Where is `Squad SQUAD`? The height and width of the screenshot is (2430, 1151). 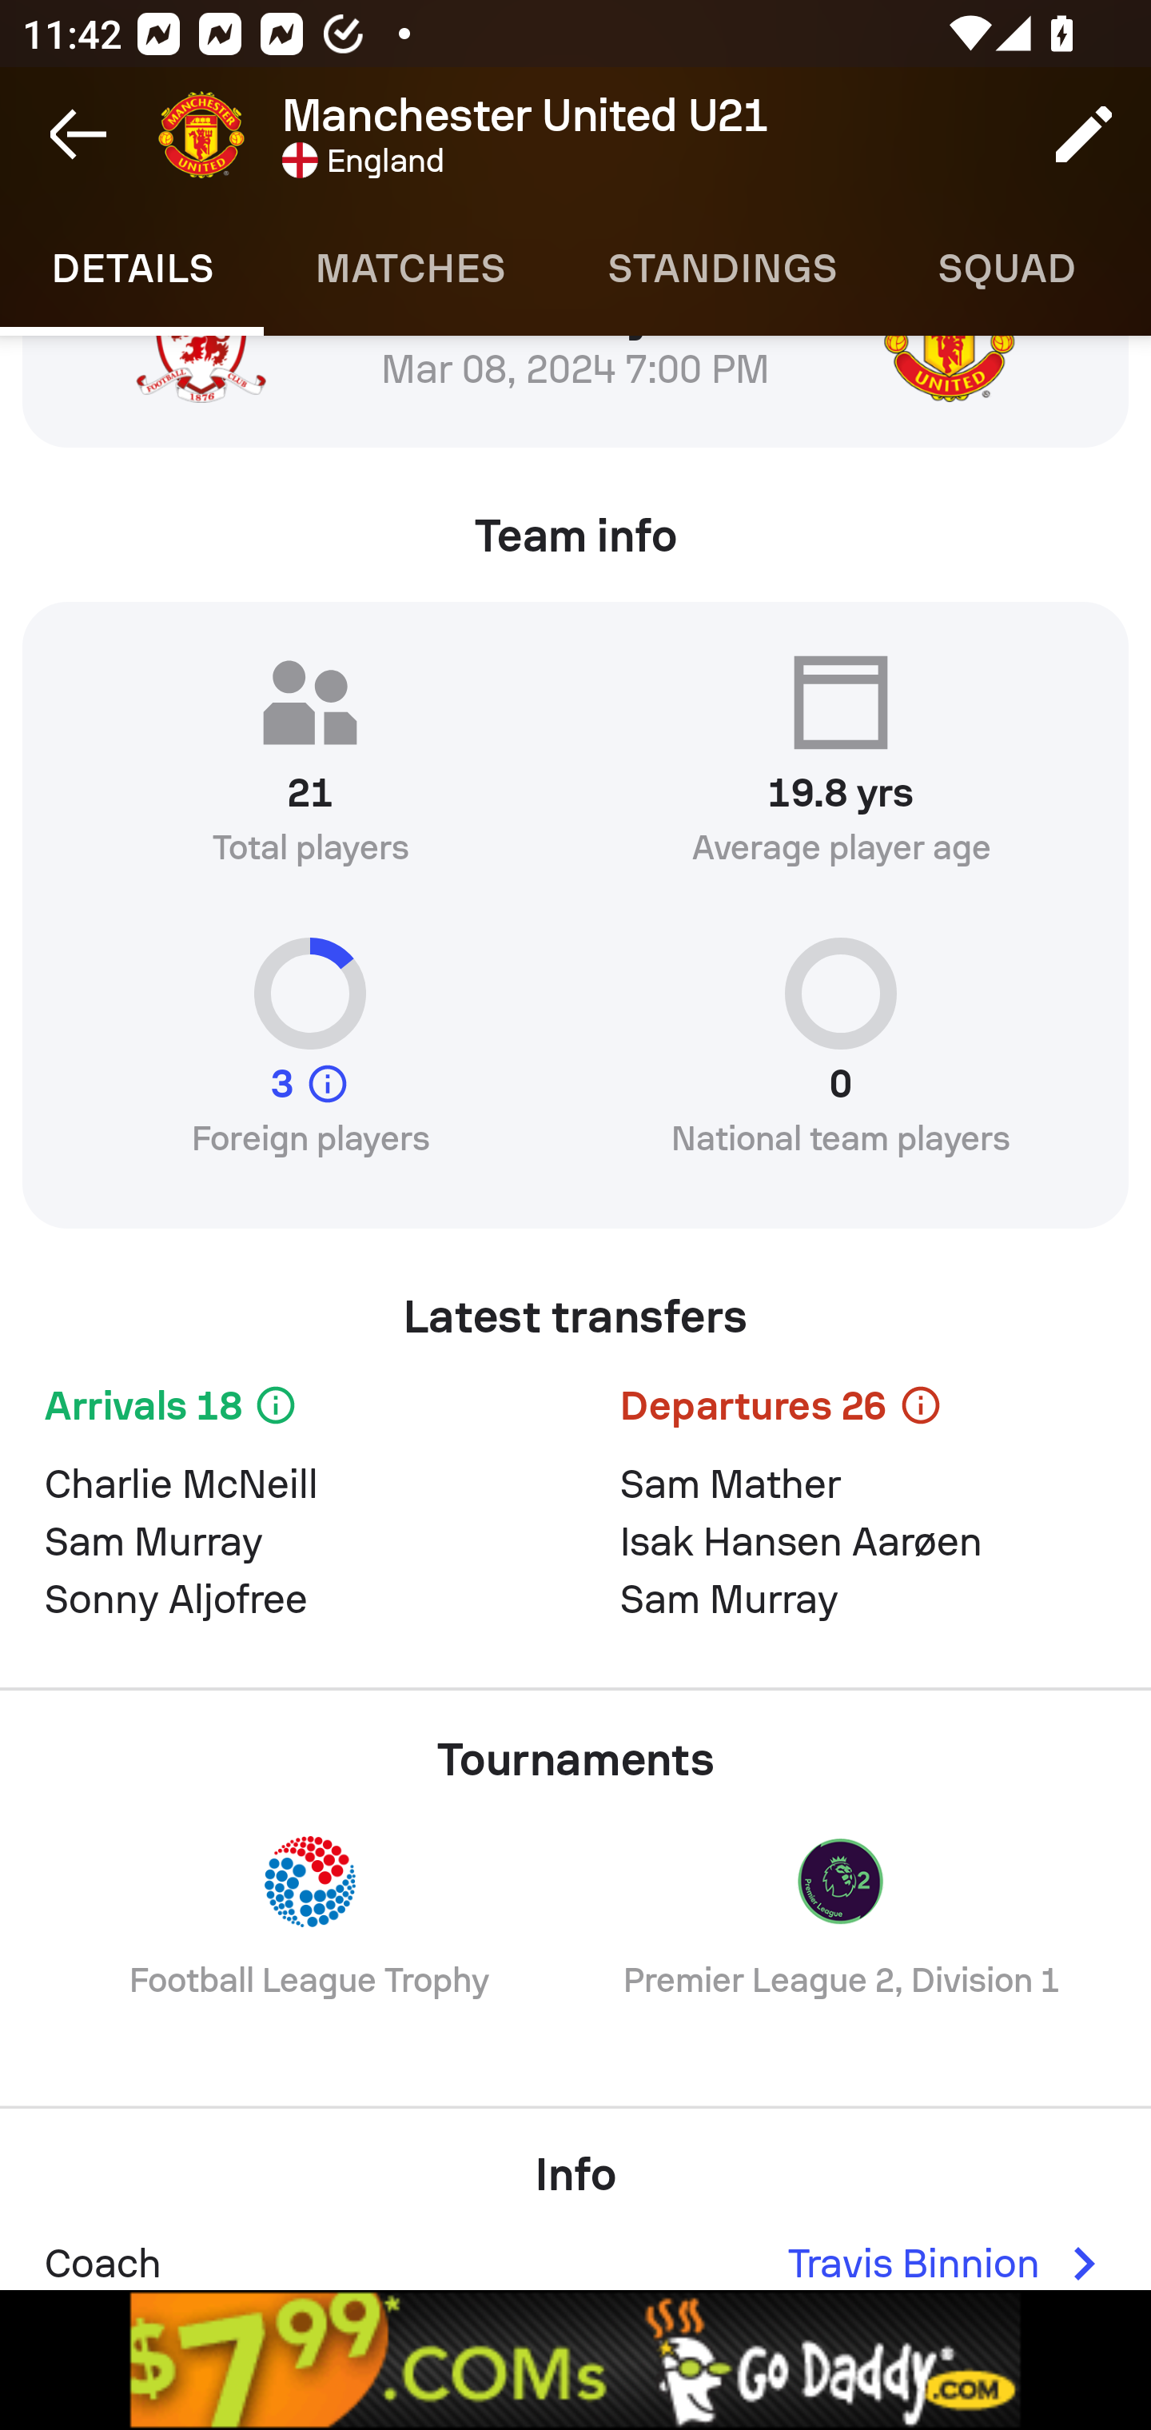 Squad SQUAD is located at coordinates (1007, 269).